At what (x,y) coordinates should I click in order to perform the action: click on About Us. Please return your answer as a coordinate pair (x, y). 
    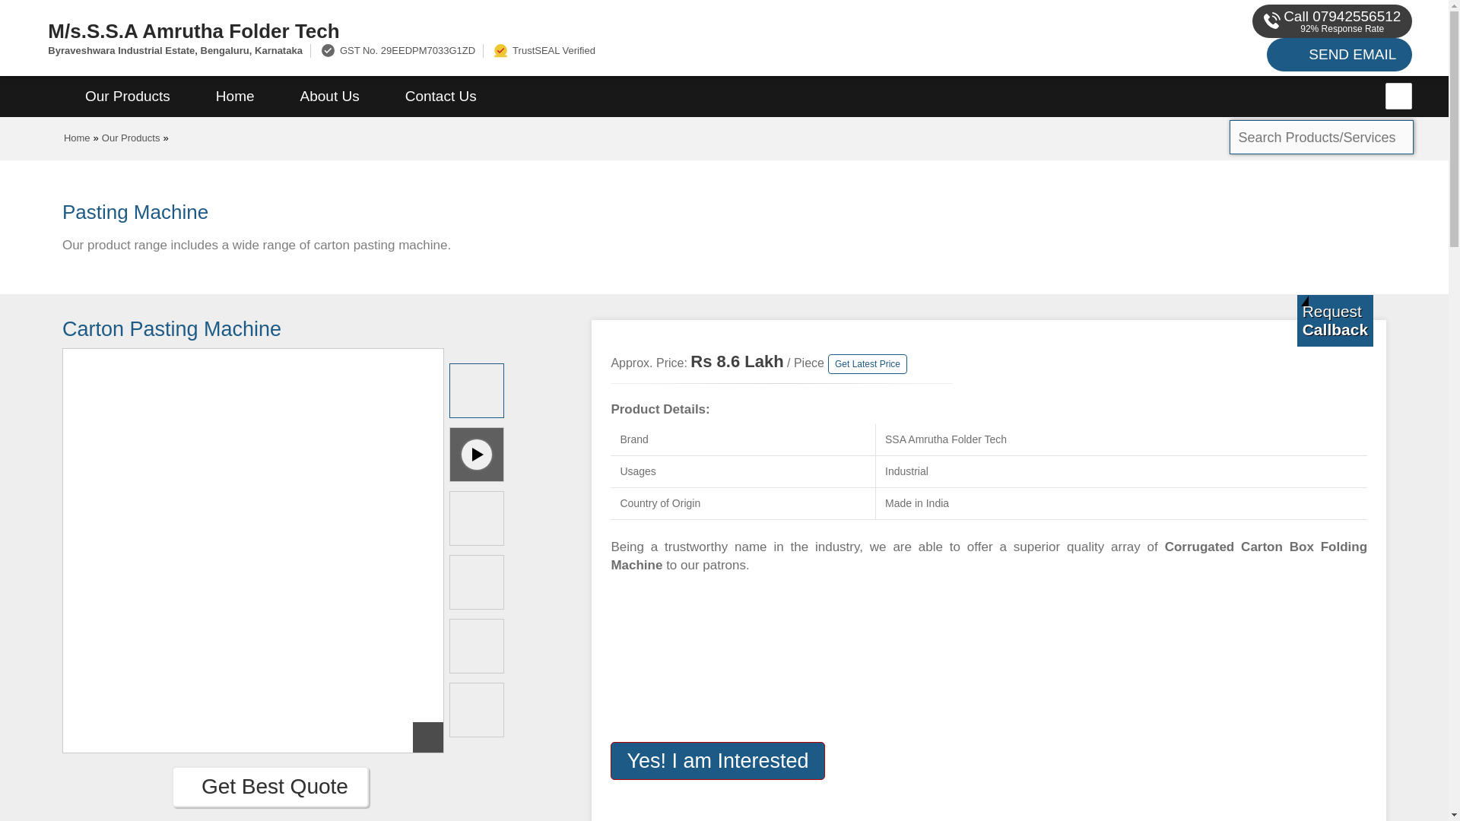
    Looking at the image, I should click on (330, 97).